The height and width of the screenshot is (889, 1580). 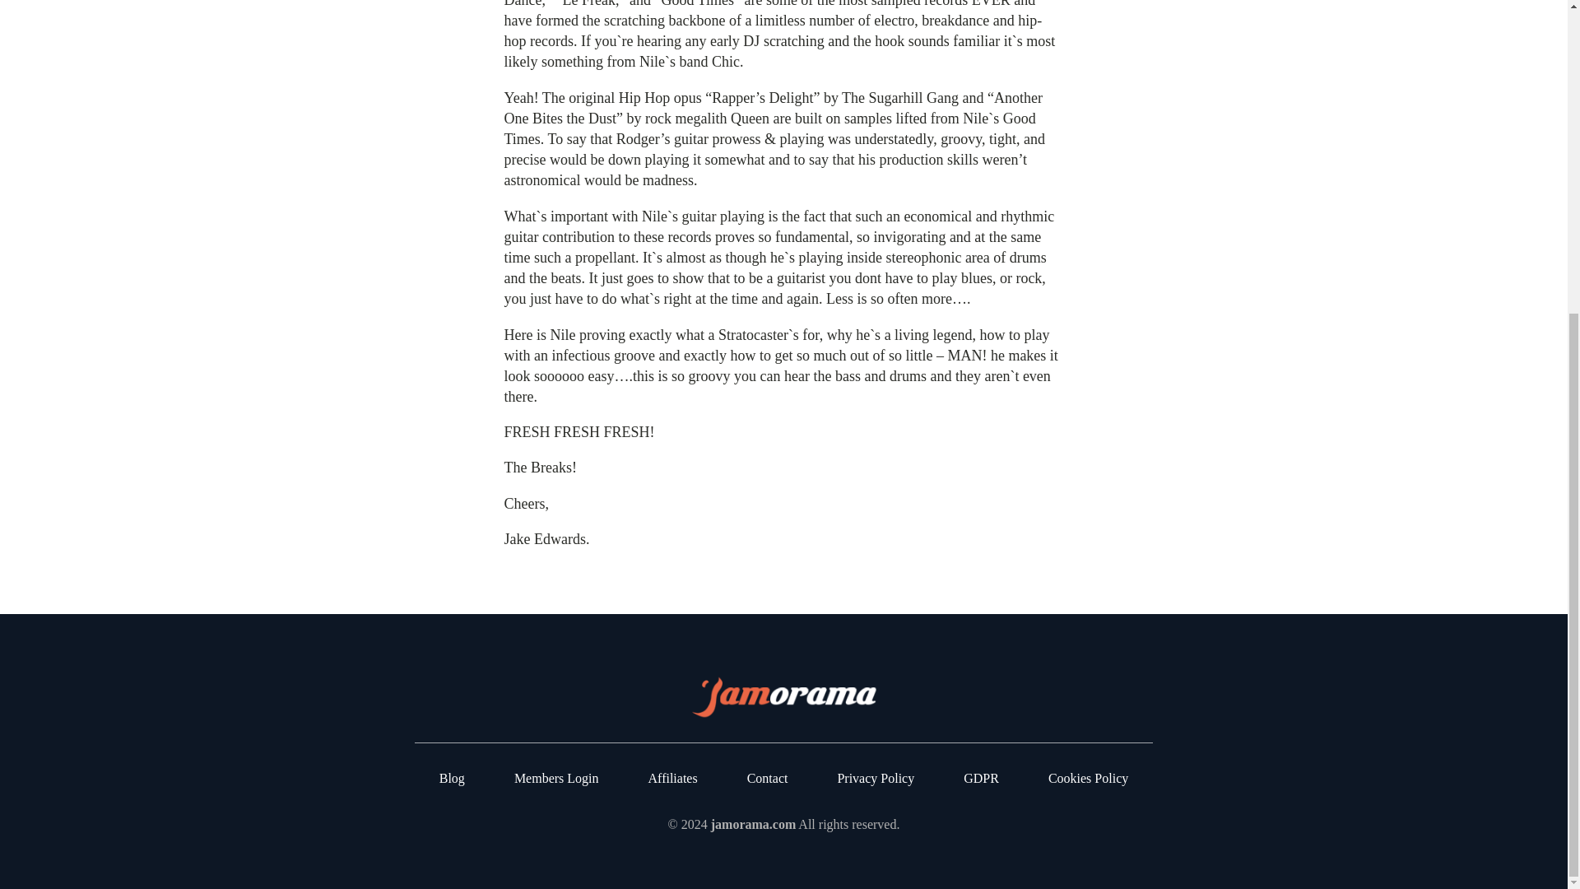 I want to click on Privacy Policy, so click(x=876, y=779).